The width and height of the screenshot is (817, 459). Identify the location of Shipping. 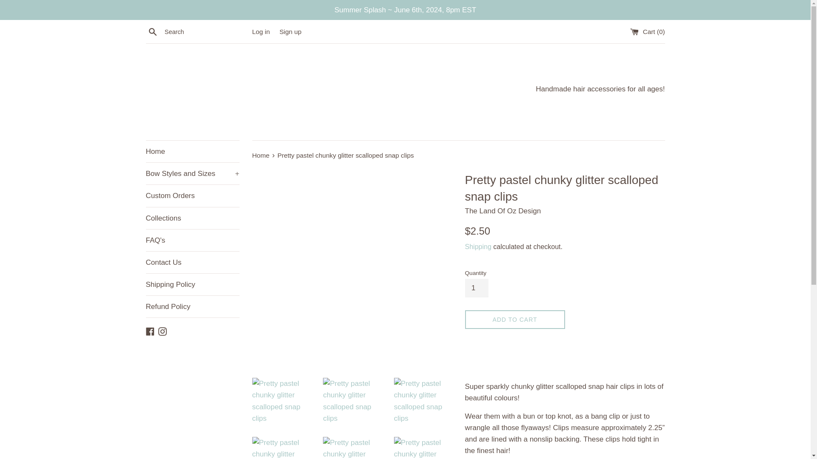
(477, 246).